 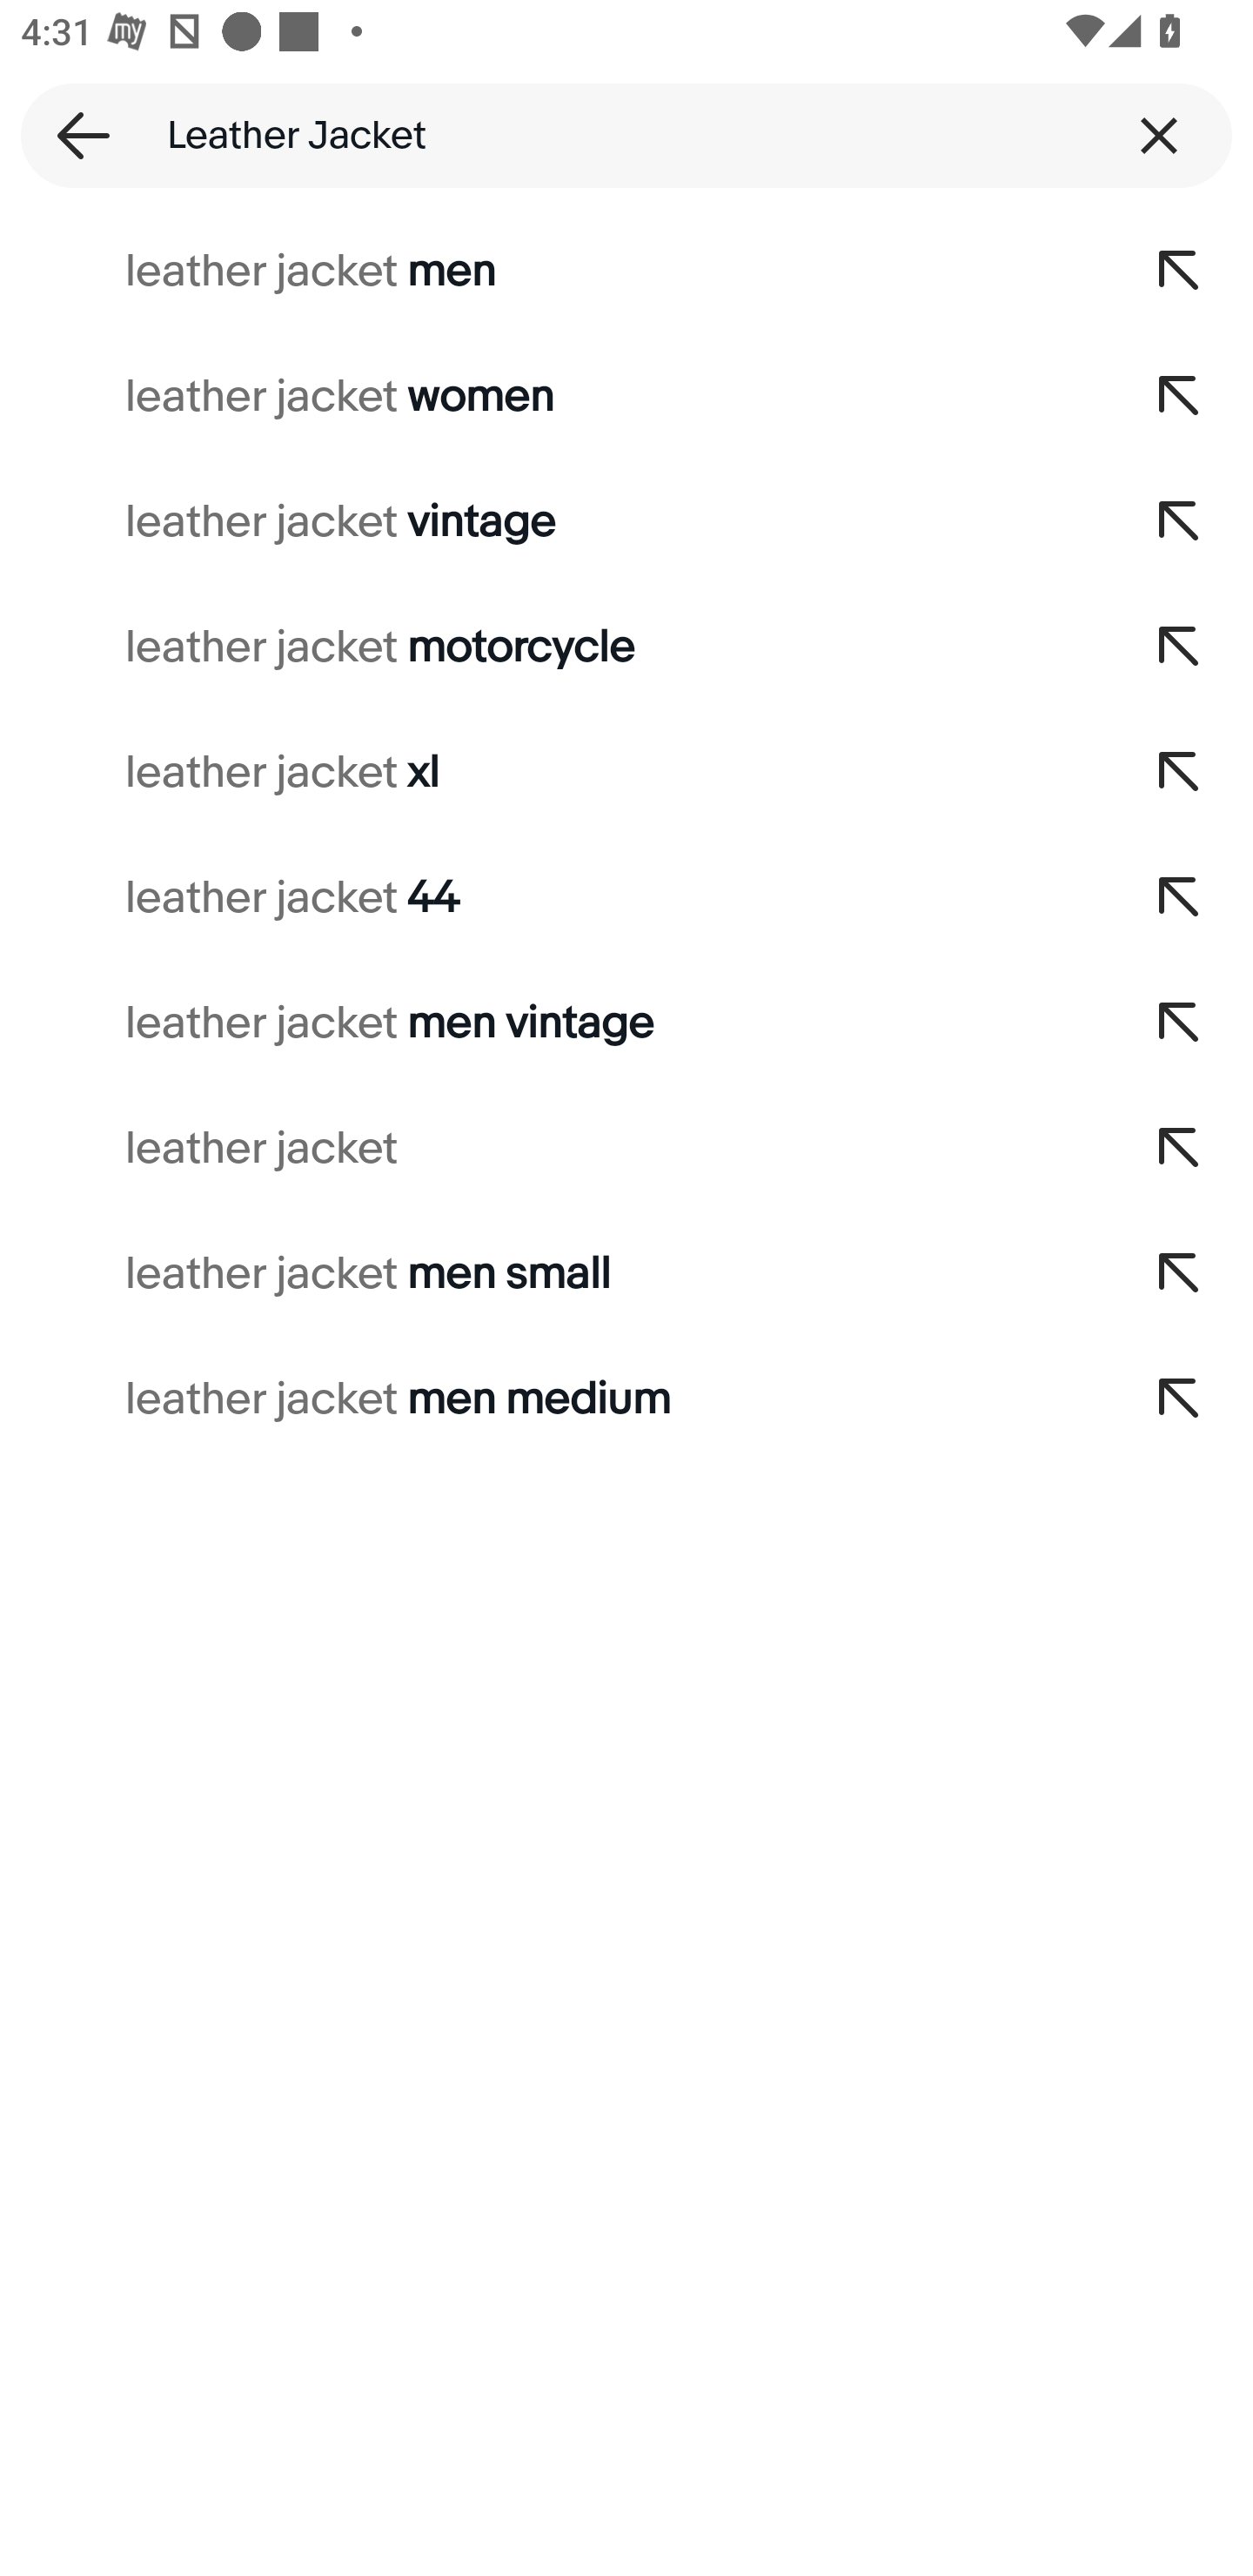 What do you see at coordinates (1180, 647) in the screenshot?
I see `Add to search query,leather jacket motorcycle` at bounding box center [1180, 647].